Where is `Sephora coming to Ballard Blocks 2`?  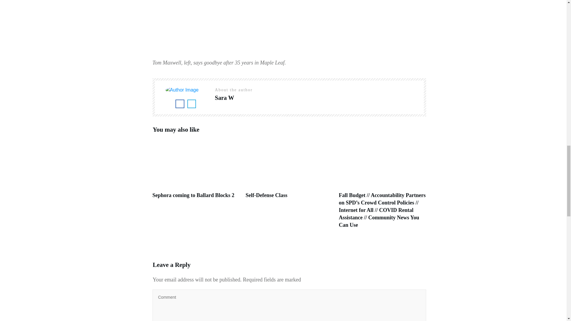
Sephora coming to Ballard Blocks 2 is located at coordinates (193, 195).